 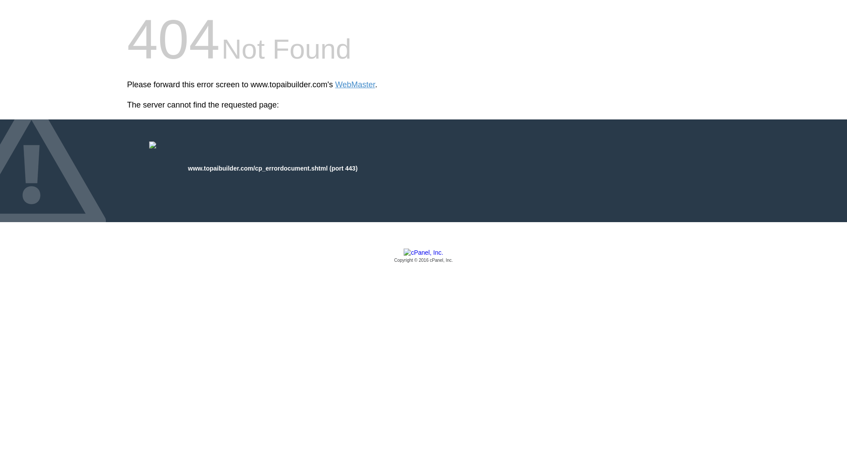 What do you see at coordinates (355, 85) in the screenshot?
I see `WebMaster` at bounding box center [355, 85].